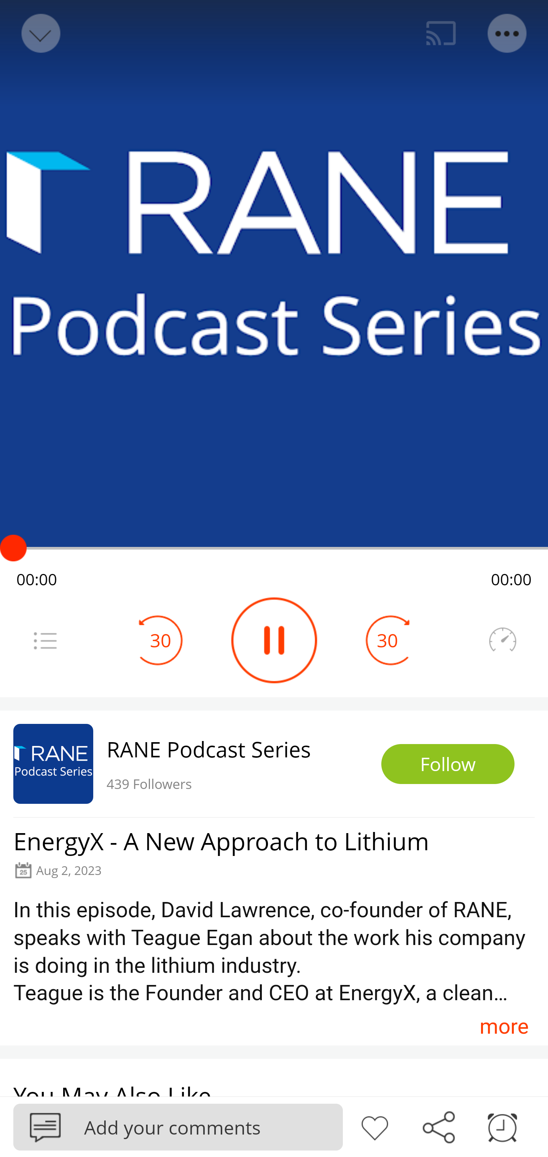 This screenshot has height=1157, width=548. What do you see at coordinates (448, 764) in the screenshot?
I see `Follow` at bounding box center [448, 764].